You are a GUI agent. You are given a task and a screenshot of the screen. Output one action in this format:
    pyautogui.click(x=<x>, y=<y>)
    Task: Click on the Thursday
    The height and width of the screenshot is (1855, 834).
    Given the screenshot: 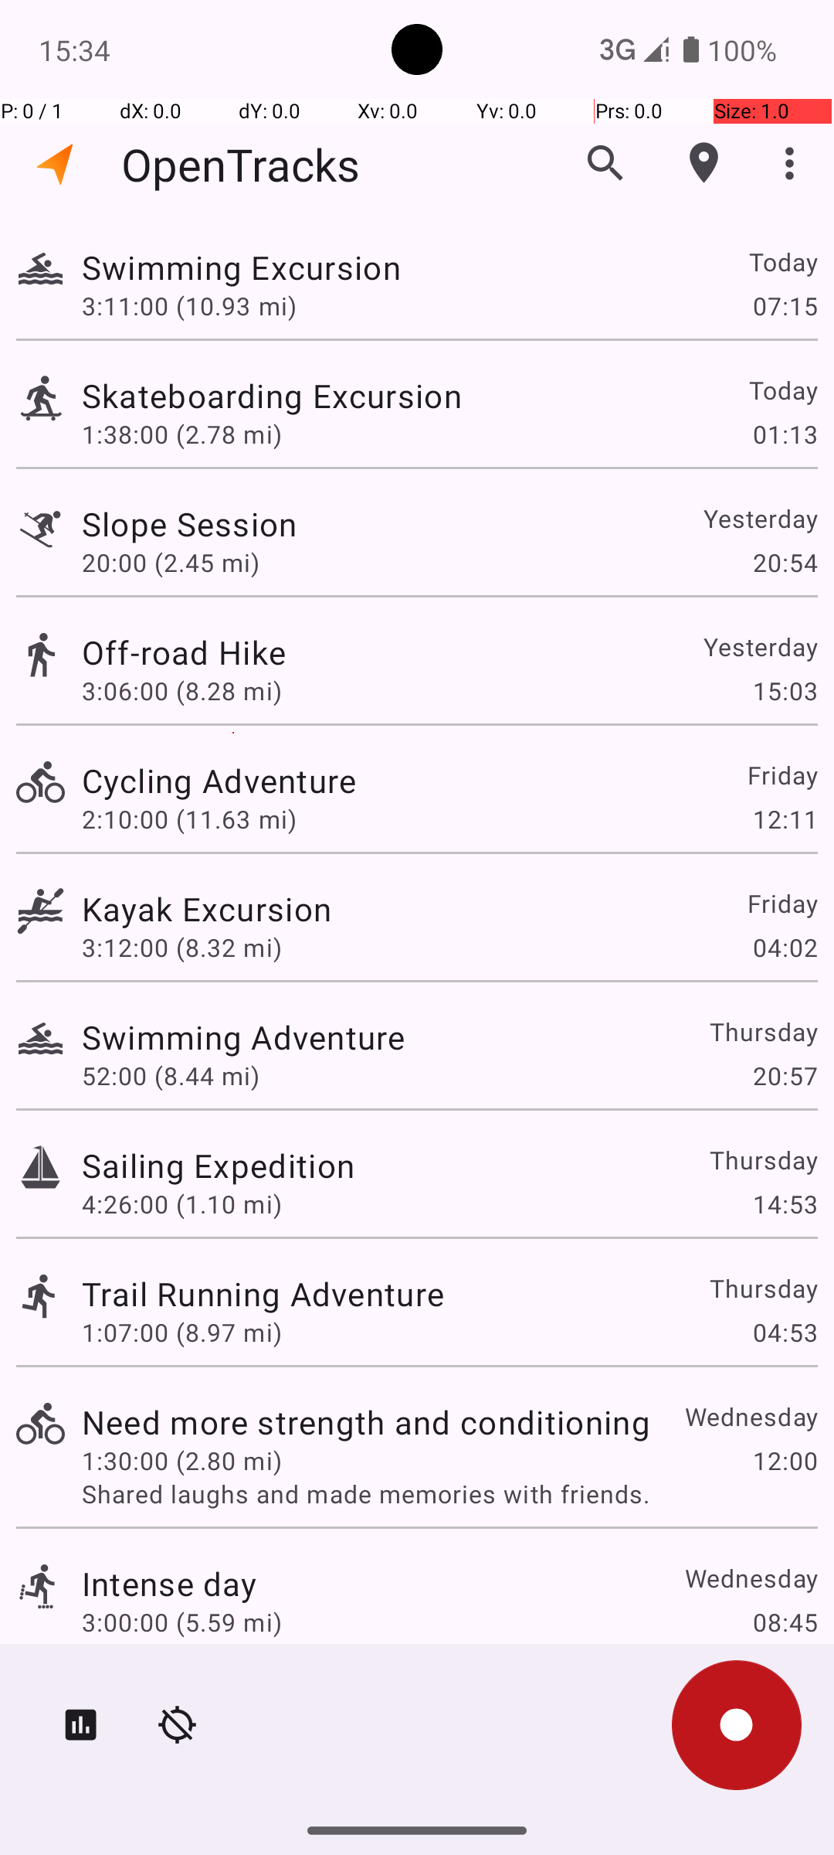 What is the action you would take?
    pyautogui.click(x=763, y=1031)
    